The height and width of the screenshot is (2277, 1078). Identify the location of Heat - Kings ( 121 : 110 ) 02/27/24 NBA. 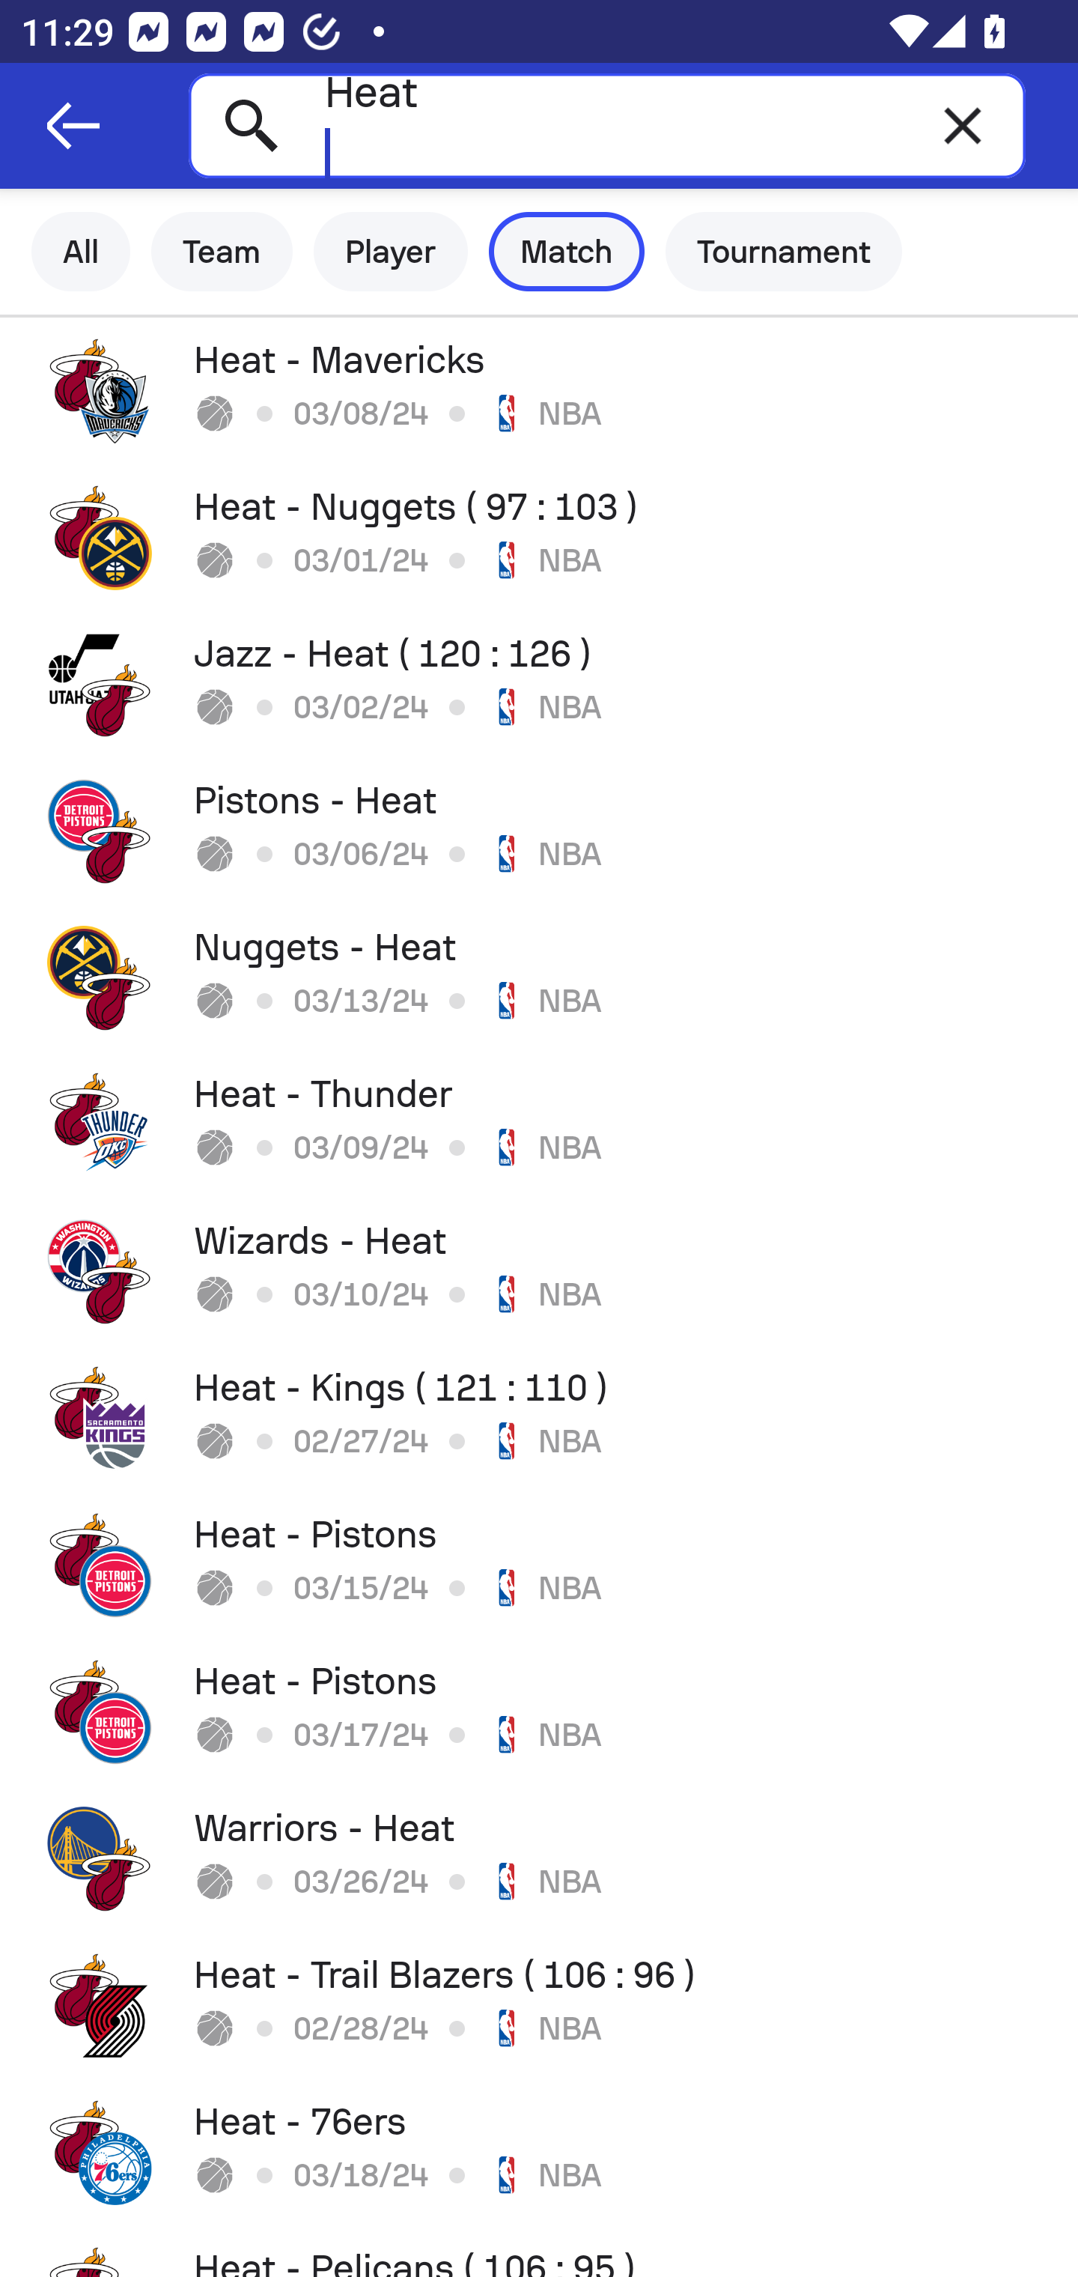
(539, 1419).